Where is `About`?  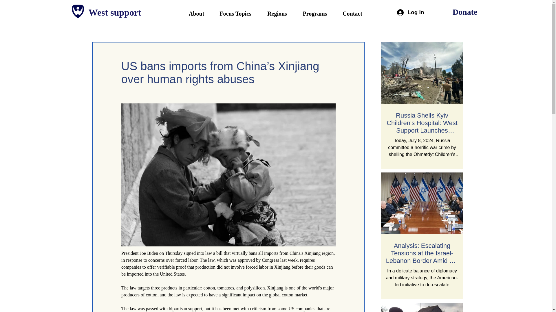
About is located at coordinates (196, 13).